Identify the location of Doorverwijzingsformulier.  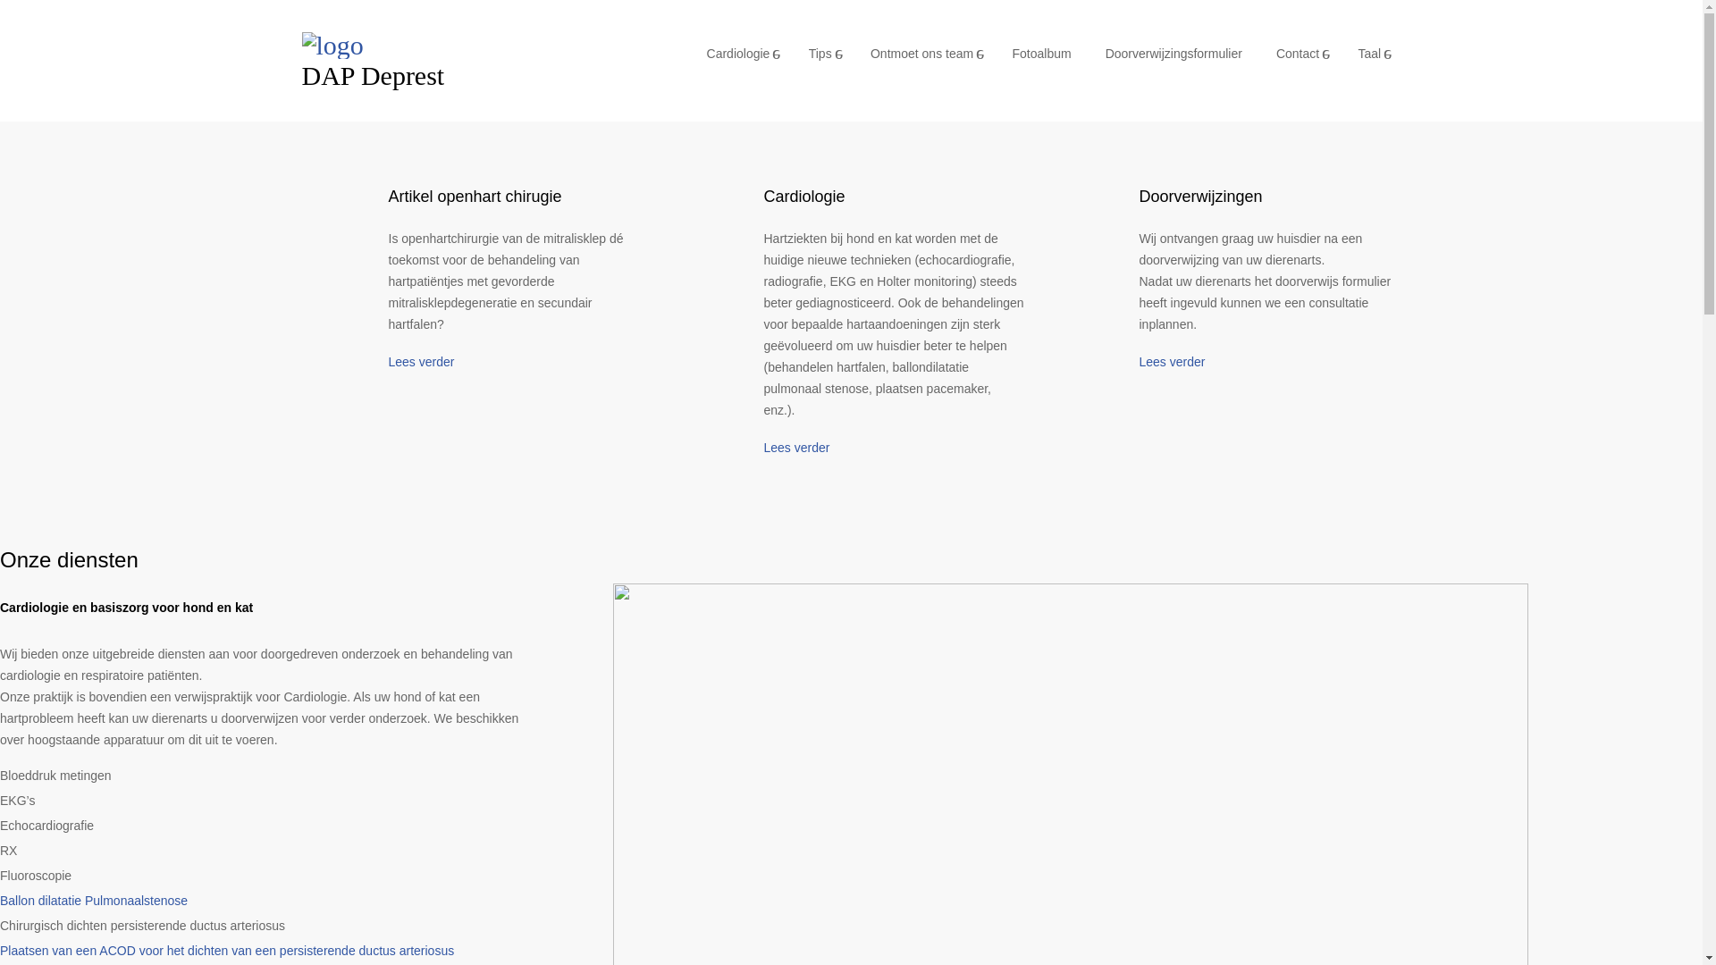
(1174, 54).